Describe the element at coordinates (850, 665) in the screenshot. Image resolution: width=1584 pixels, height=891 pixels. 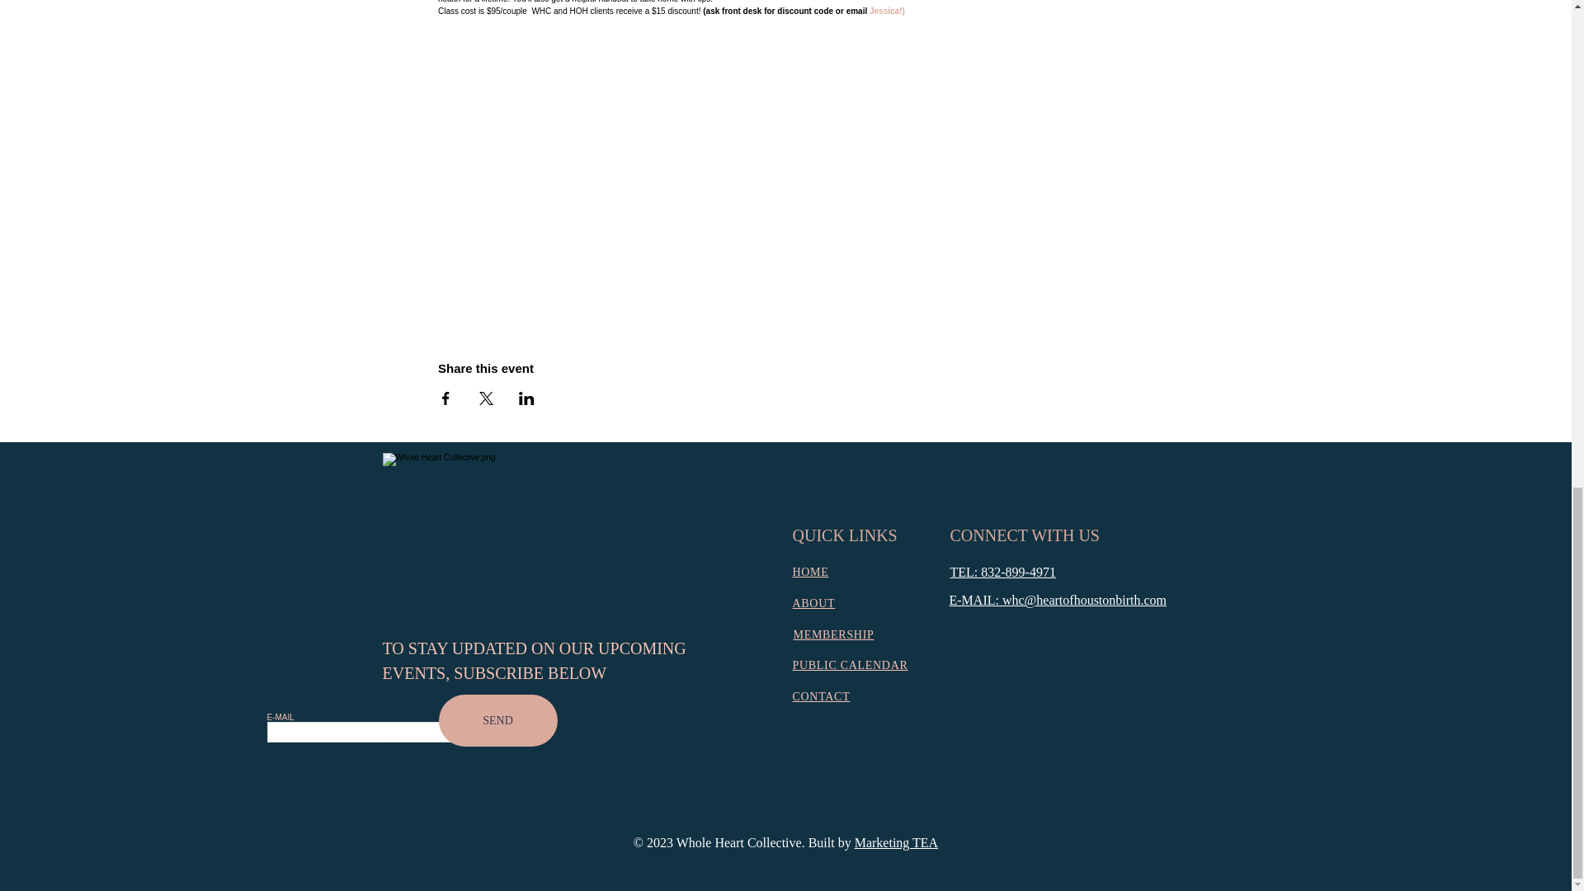
I see `PUBLIC CALENDAR` at that location.